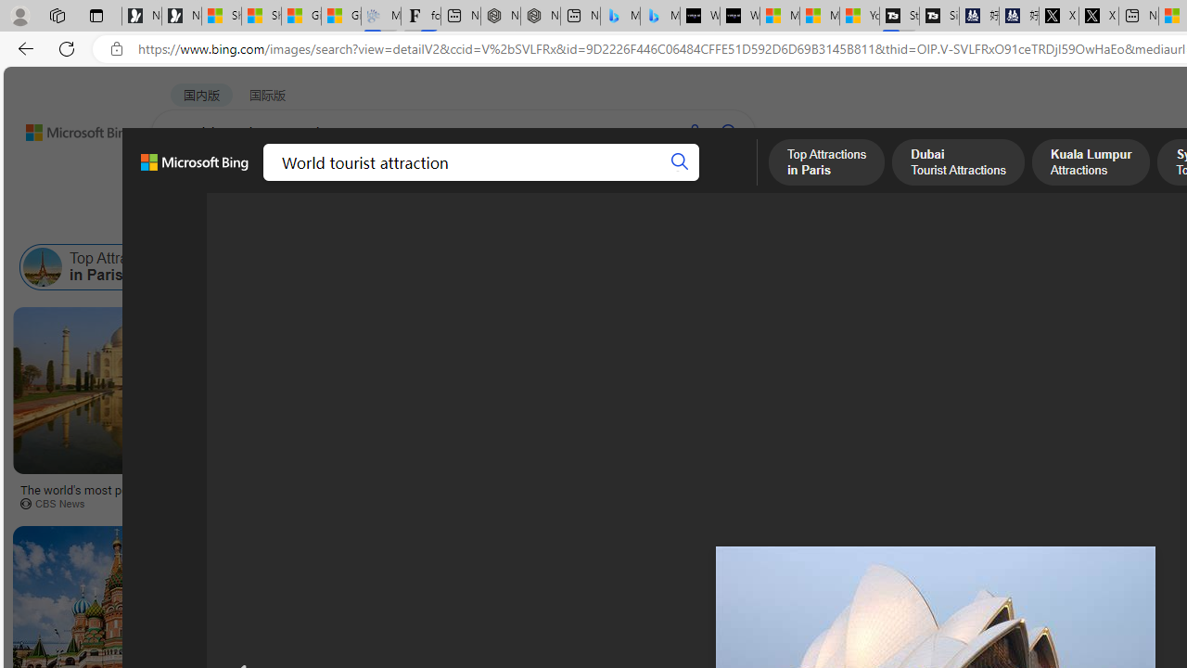 This screenshot has width=1187, height=668. Describe the element at coordinates (59, 503) in the screenshot. I see `CBS News` at that location.